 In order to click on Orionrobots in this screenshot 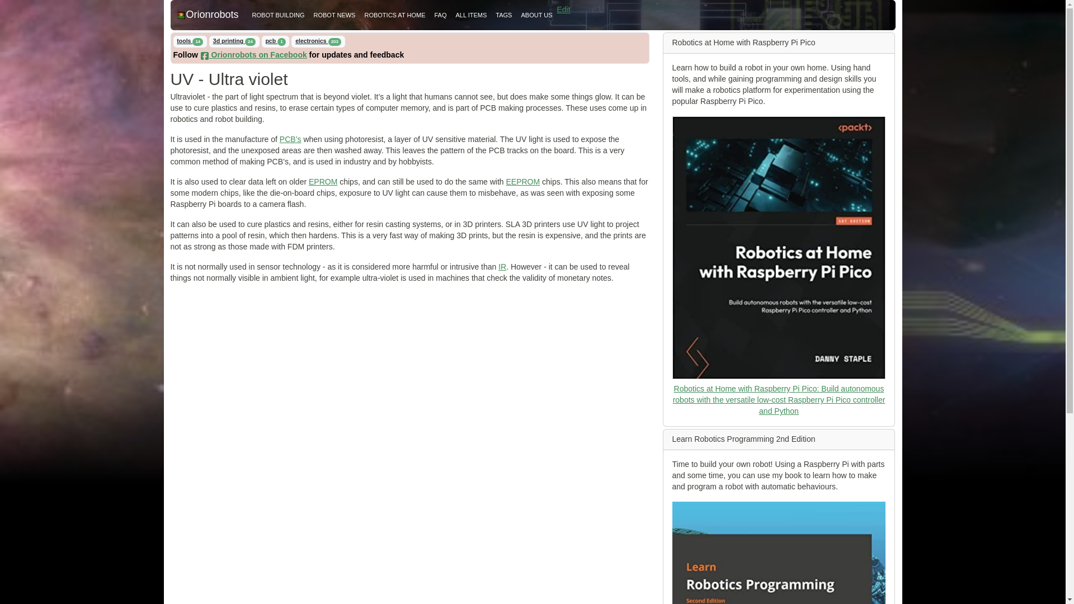, I will do `click(208, 15)`.